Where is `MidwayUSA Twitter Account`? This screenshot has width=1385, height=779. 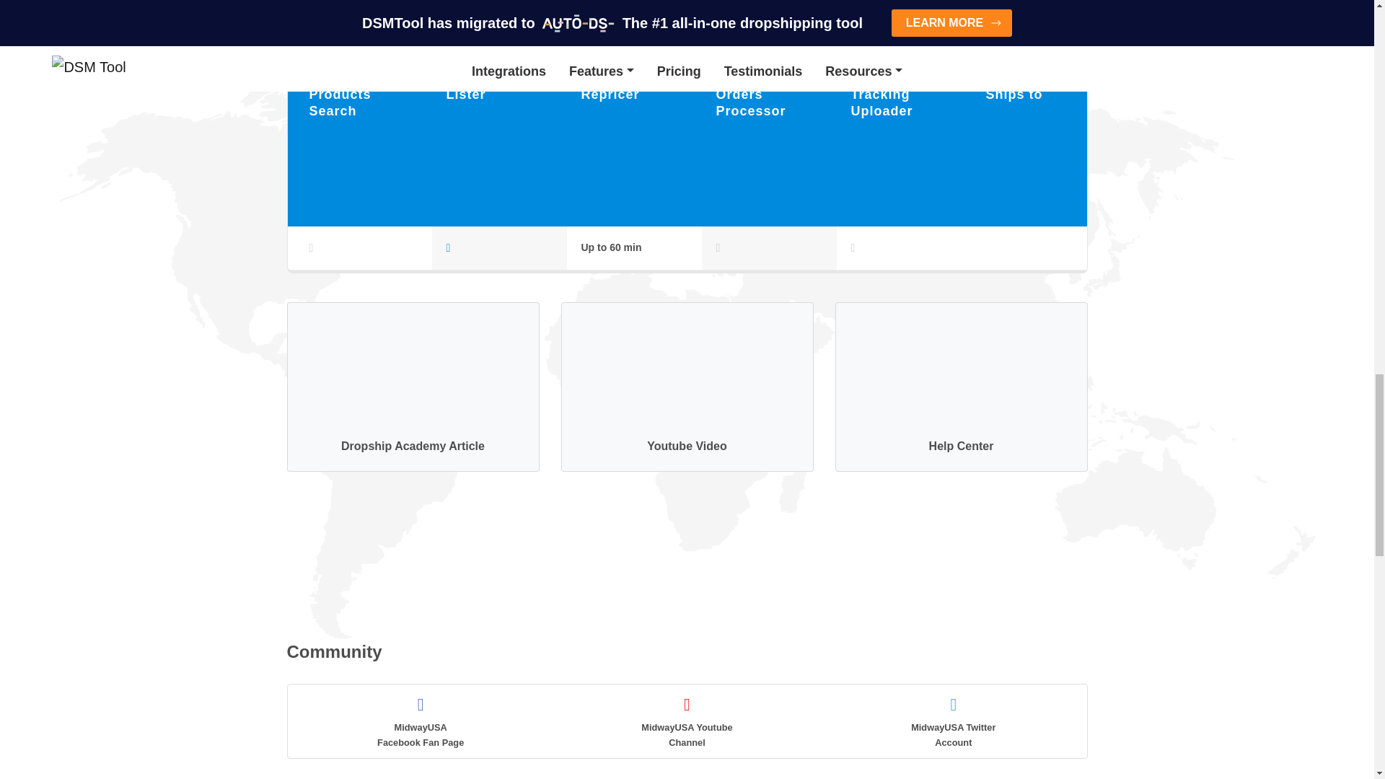
MidwayUSA Twitter Account is located at coordinates (954, 720).